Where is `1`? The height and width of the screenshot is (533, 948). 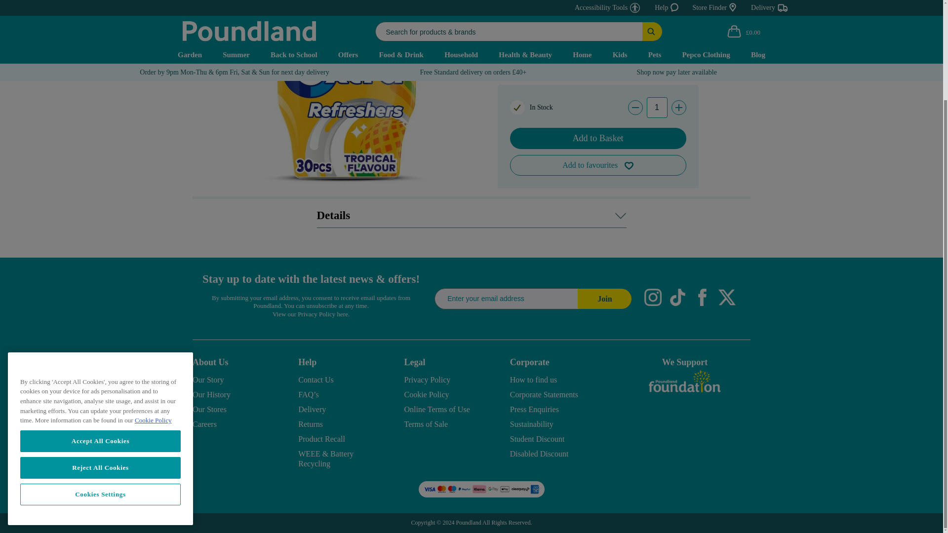 1 is located at coordinates (657, 107).